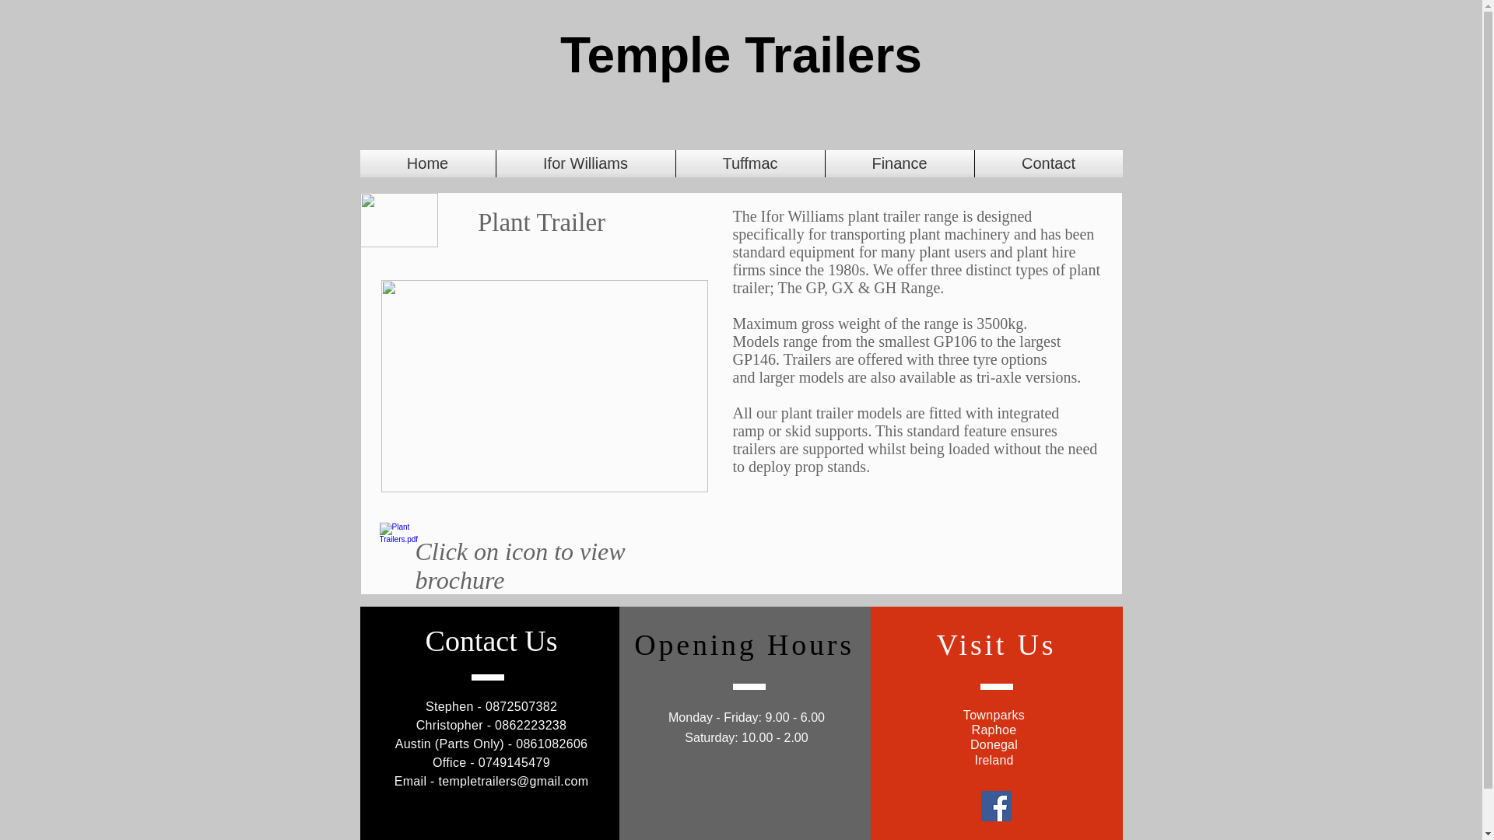  Describe the element at coordinates (1047, 163) in the screenshot. I see `Contact` at that location.